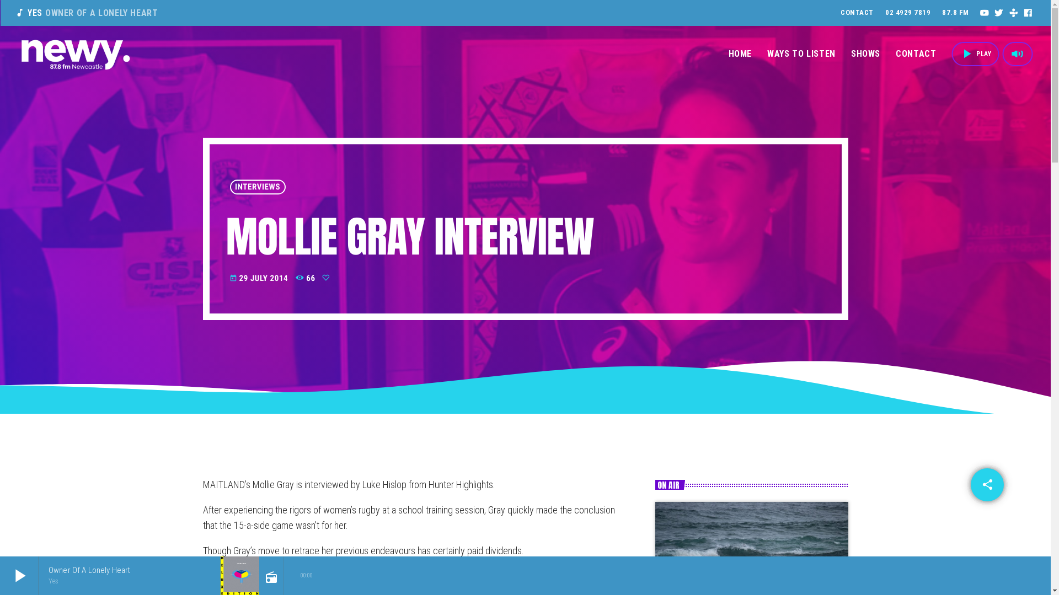  Describe the element at coordinates (975, 54) in the screenshot. I see `play_arrow
PLAY` at that location.